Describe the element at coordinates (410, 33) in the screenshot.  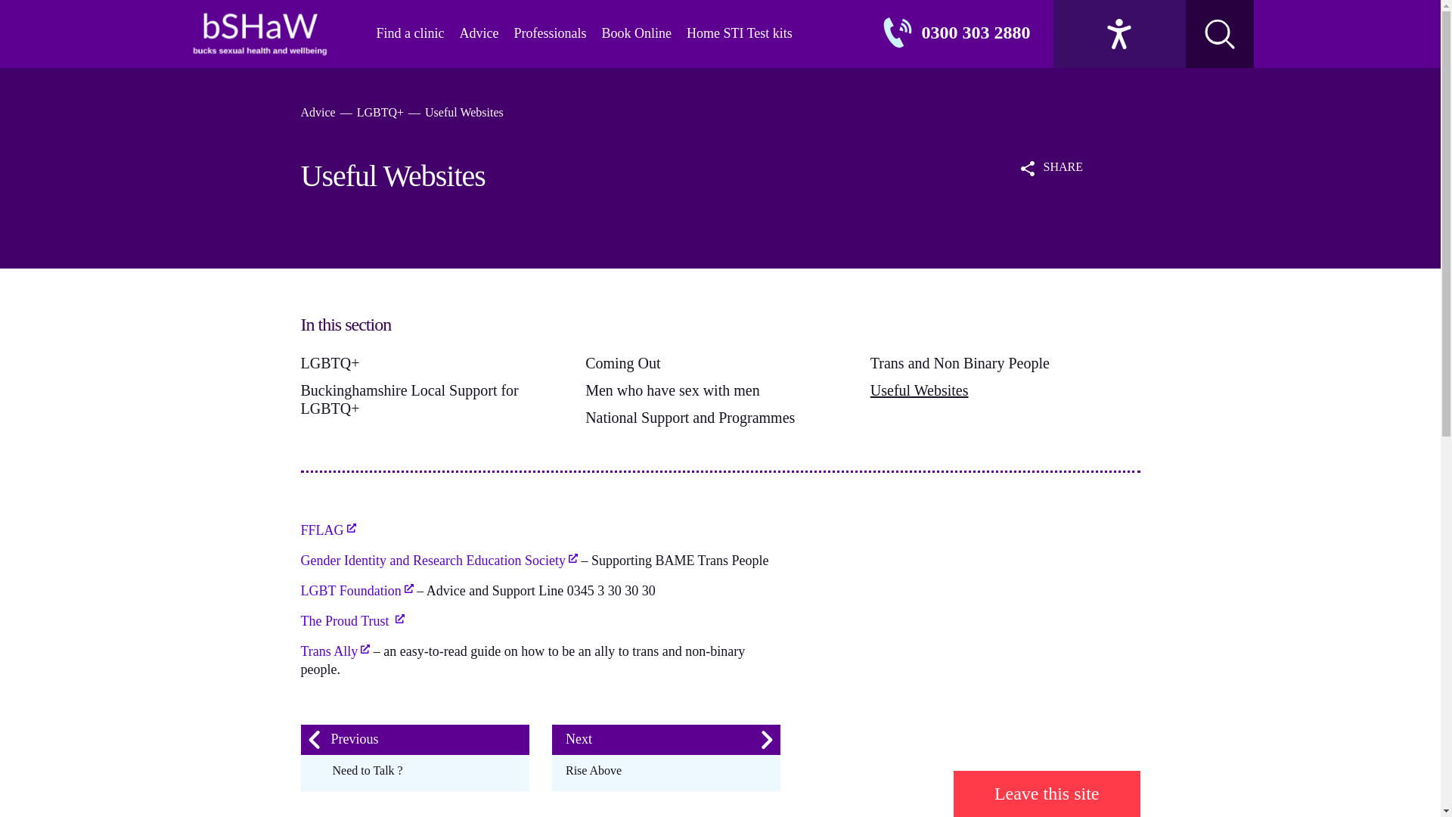
I see `Find a clinic` at that location.